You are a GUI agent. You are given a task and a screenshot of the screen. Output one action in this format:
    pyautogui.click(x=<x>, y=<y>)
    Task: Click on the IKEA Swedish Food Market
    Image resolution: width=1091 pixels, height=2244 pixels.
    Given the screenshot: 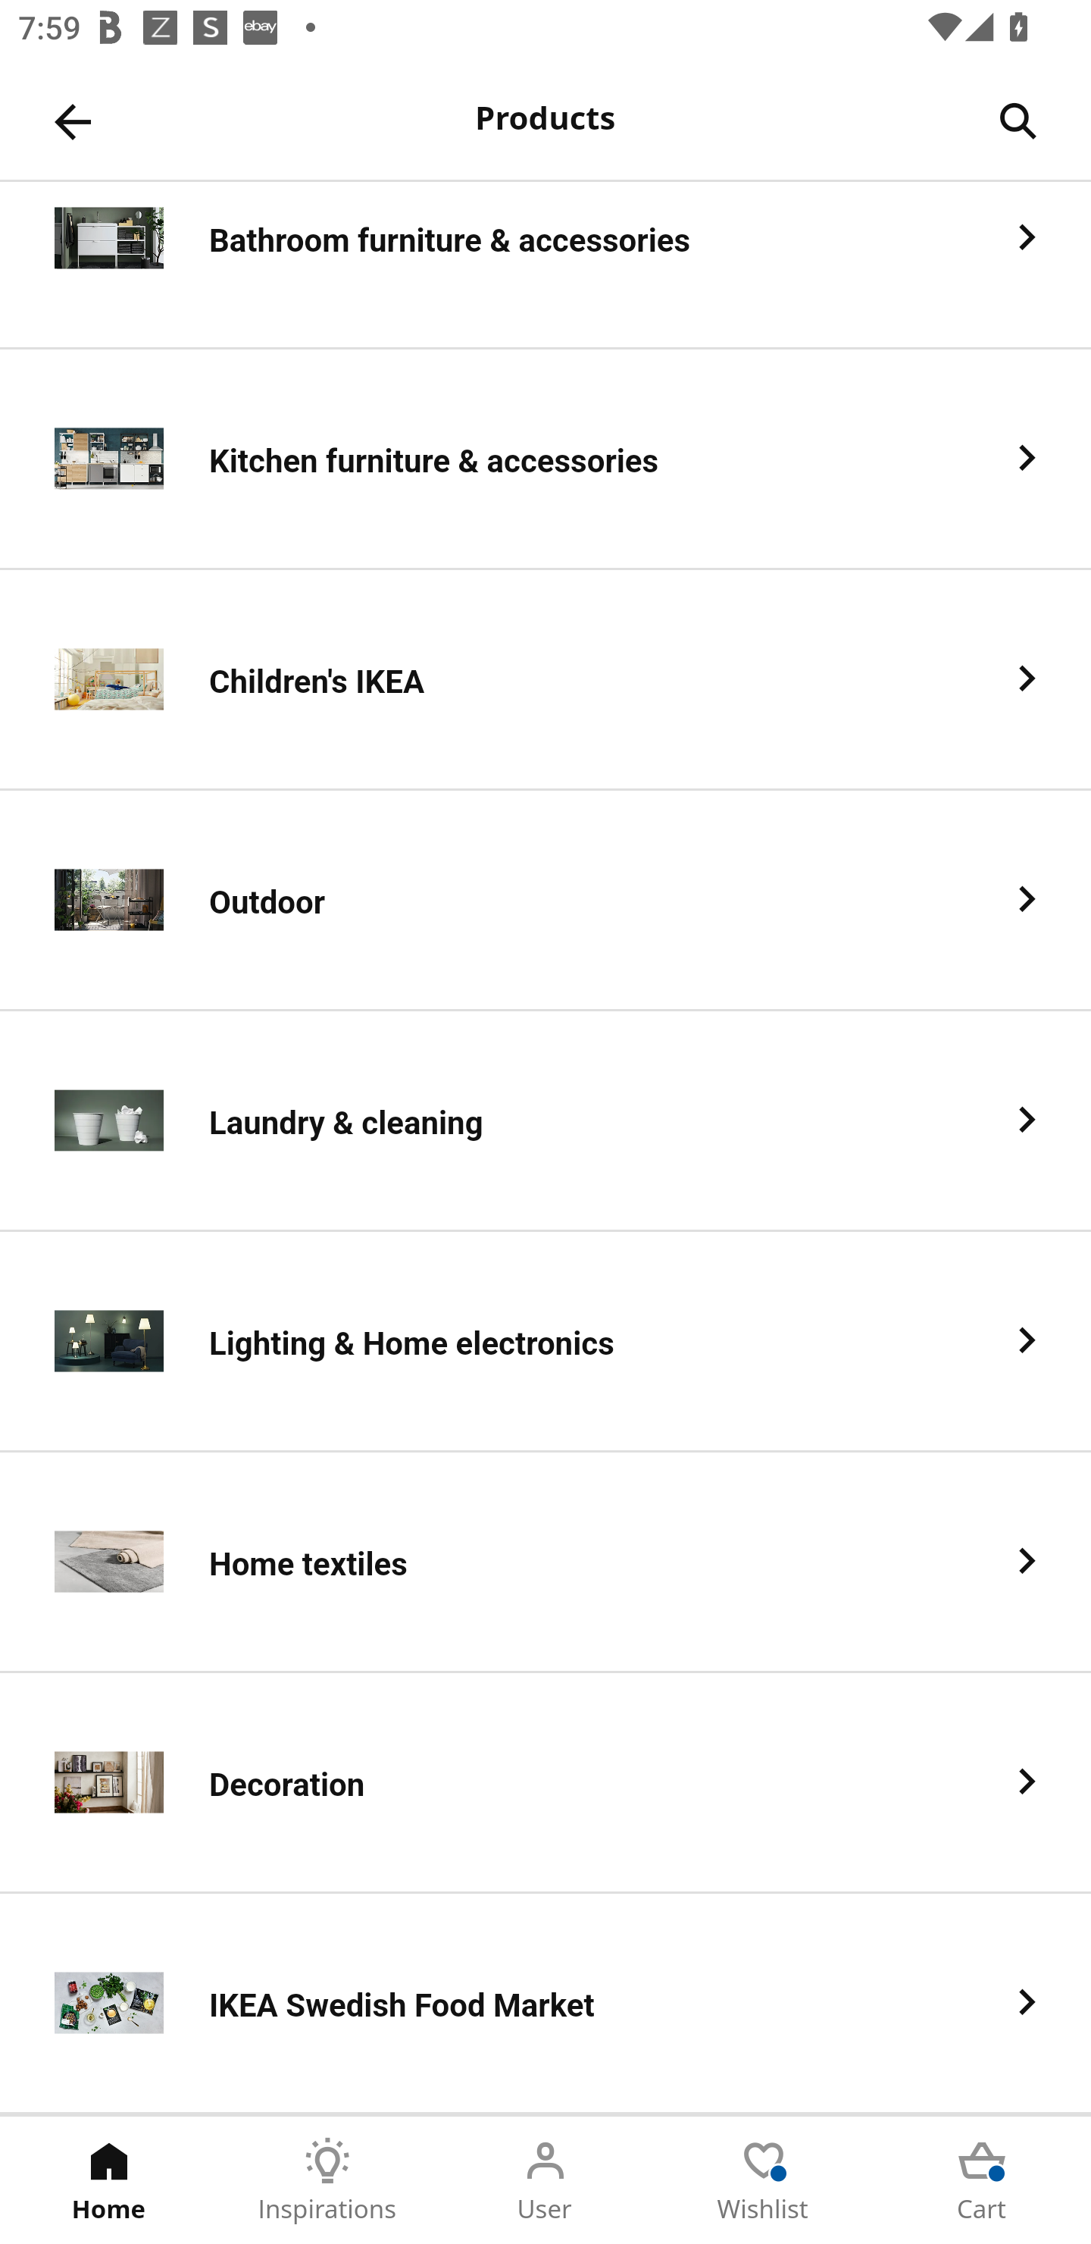 What is the action you would take?
    pyautogui.click(x=545, y=2004)
    